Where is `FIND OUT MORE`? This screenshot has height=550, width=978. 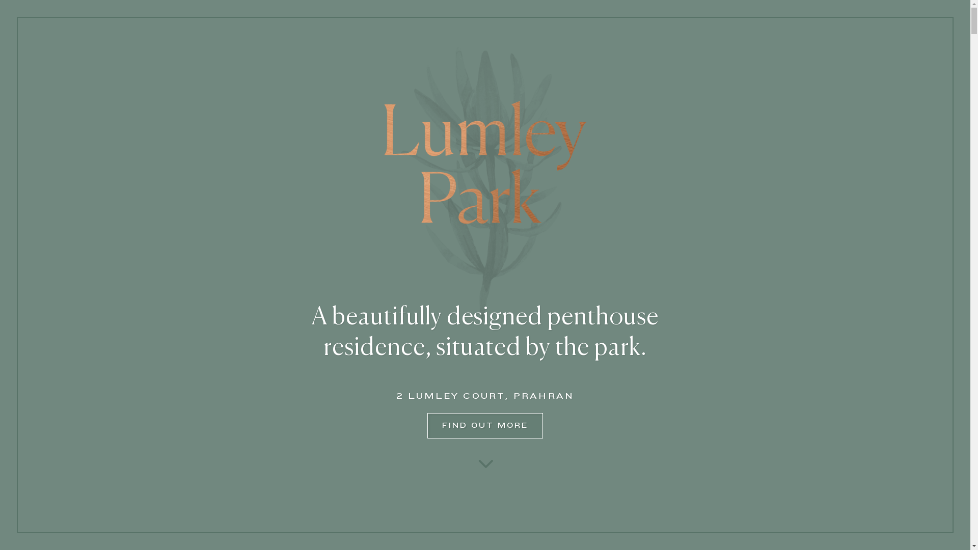 FIND OUT MORE is located at coordinates (485, 426).